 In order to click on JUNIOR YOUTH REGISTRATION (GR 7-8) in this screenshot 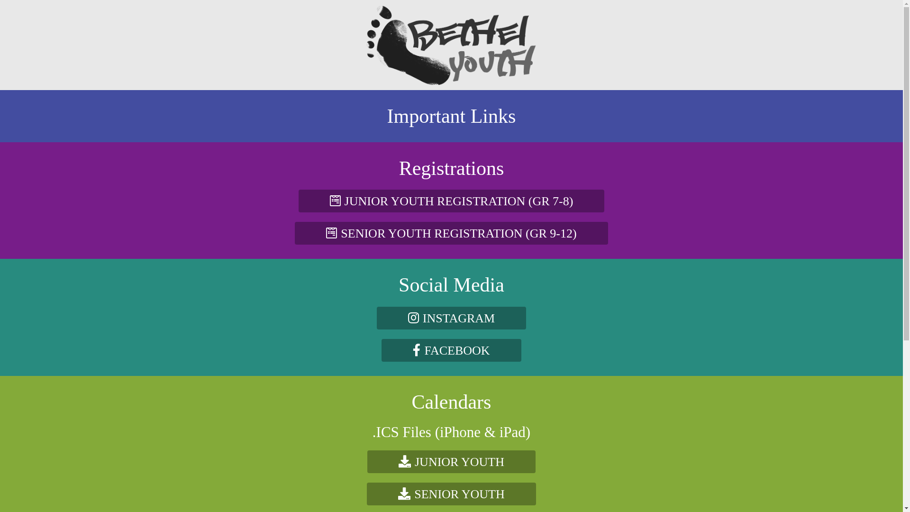, I will do `click(452, 201)`.